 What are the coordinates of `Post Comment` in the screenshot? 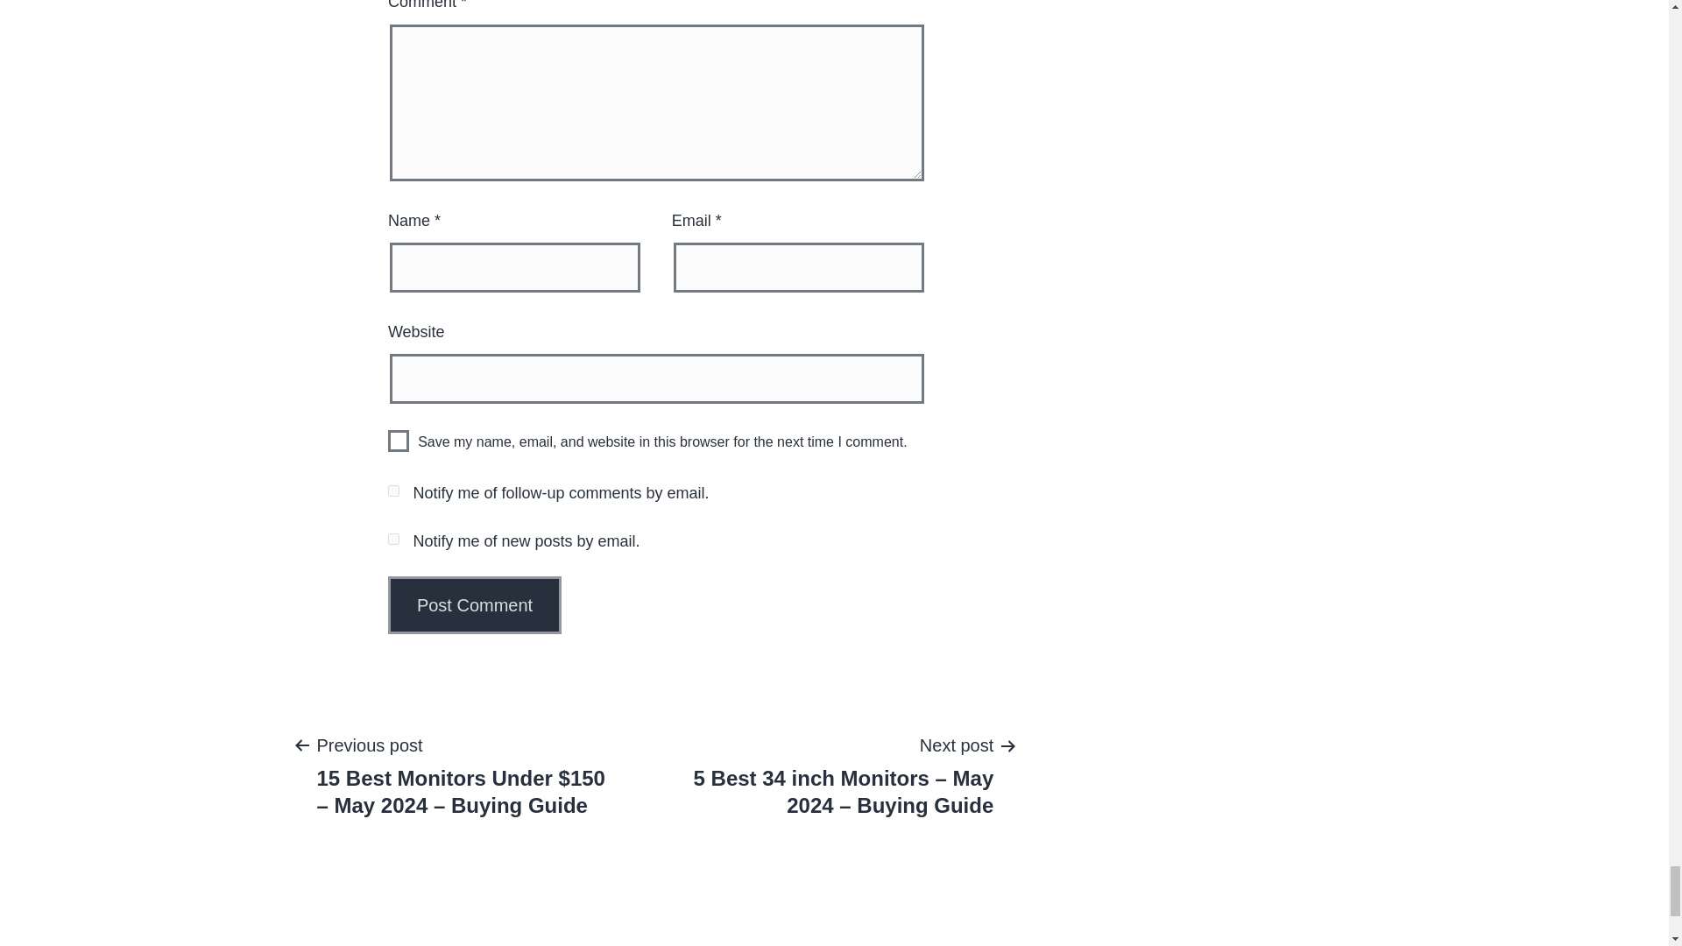 It's located at (475, 604).